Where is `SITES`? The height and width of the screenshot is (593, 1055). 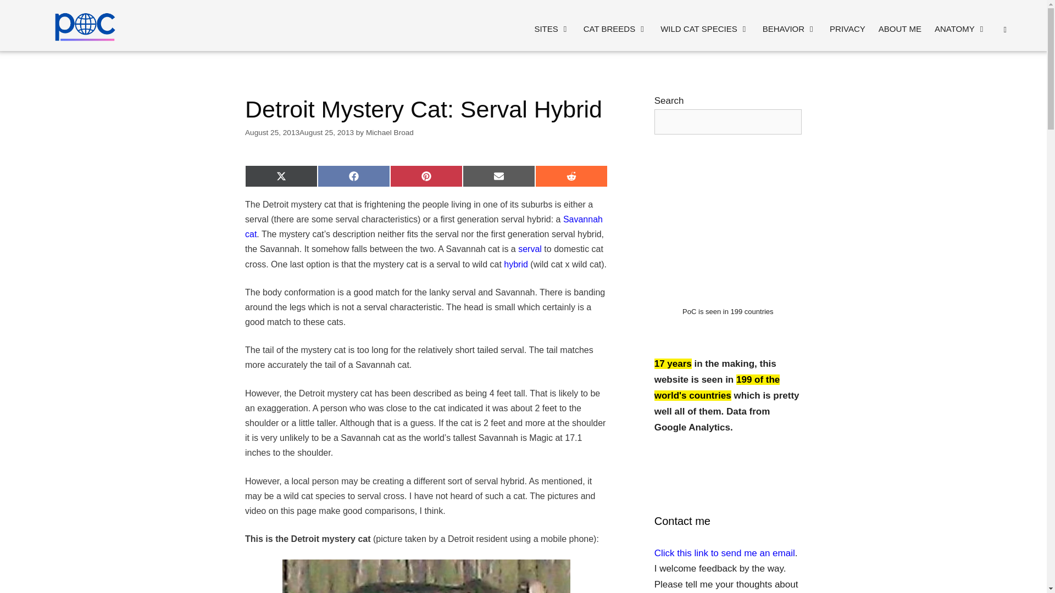 SITES is located at coordinates (552, 29).